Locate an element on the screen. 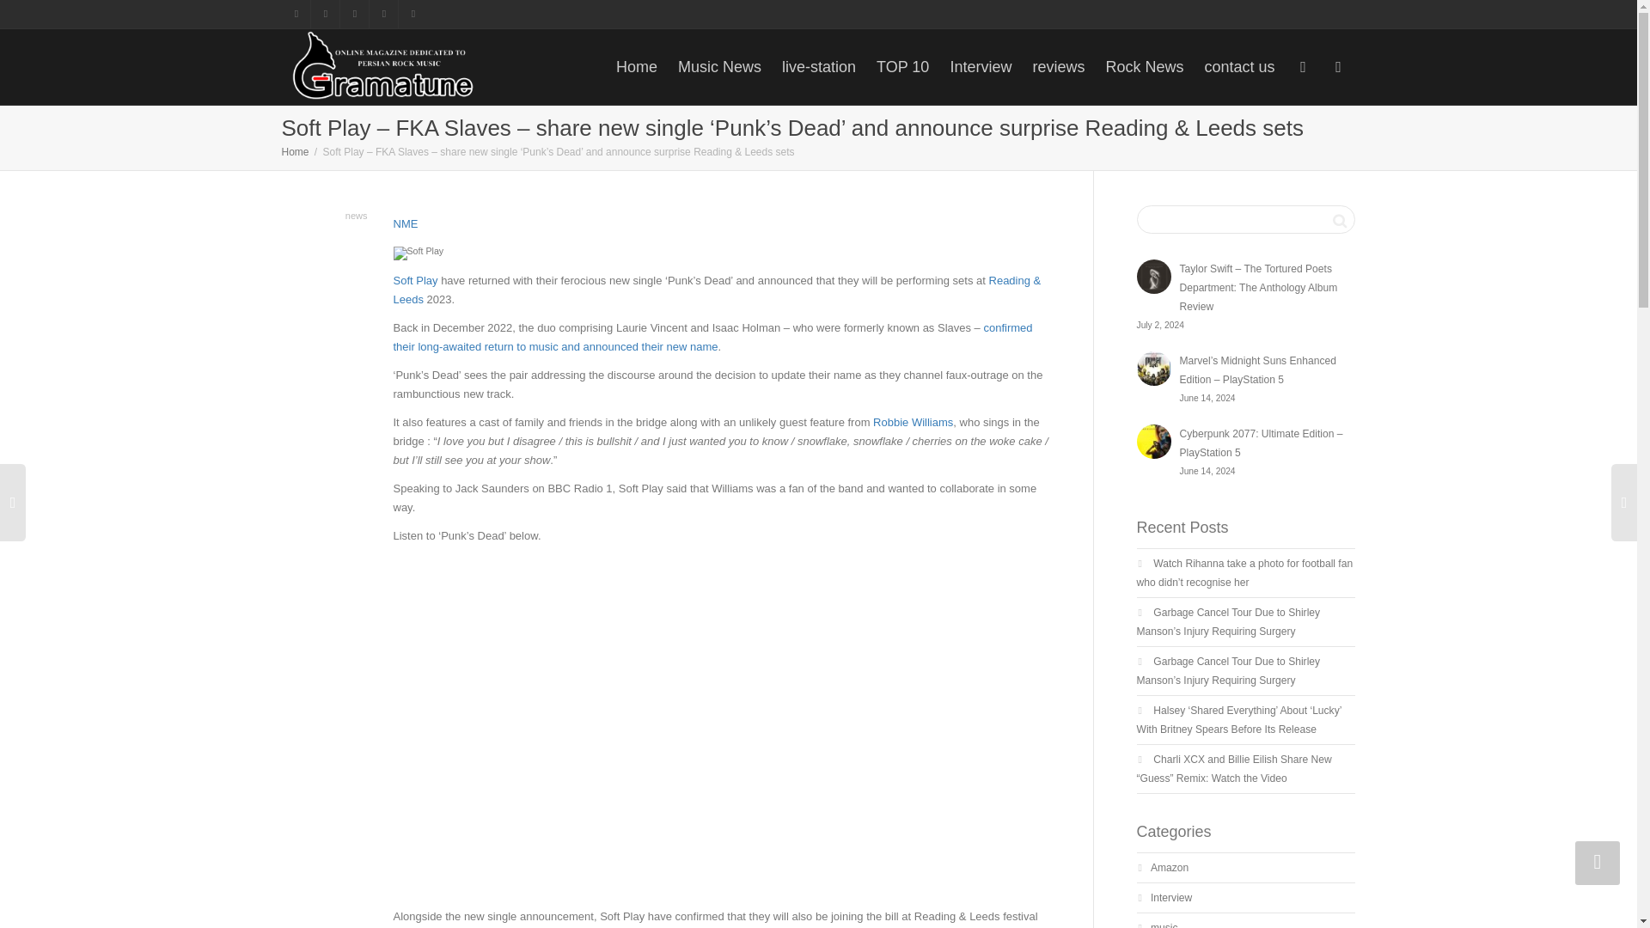 The height and width of the screenshot is (928, 1650). news is located at coordinates (356, 216).